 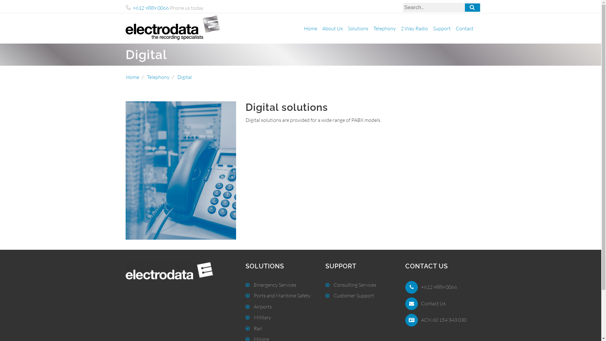 I want to click on Contact, so click(x=465, y=28).